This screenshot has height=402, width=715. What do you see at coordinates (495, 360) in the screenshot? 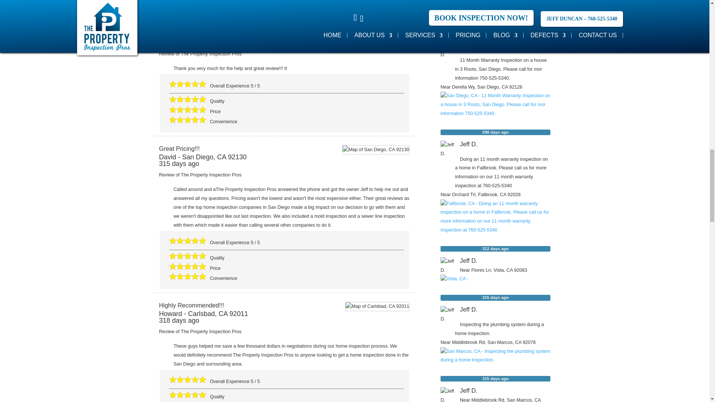
I see `Inspecting the plumbing system during a home inspection. ` at bounding box center [495, 360].